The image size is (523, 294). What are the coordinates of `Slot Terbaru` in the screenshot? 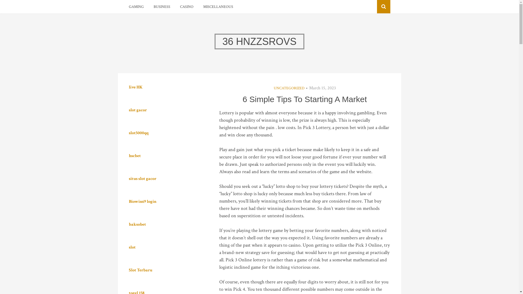 It's located at (140, 270).